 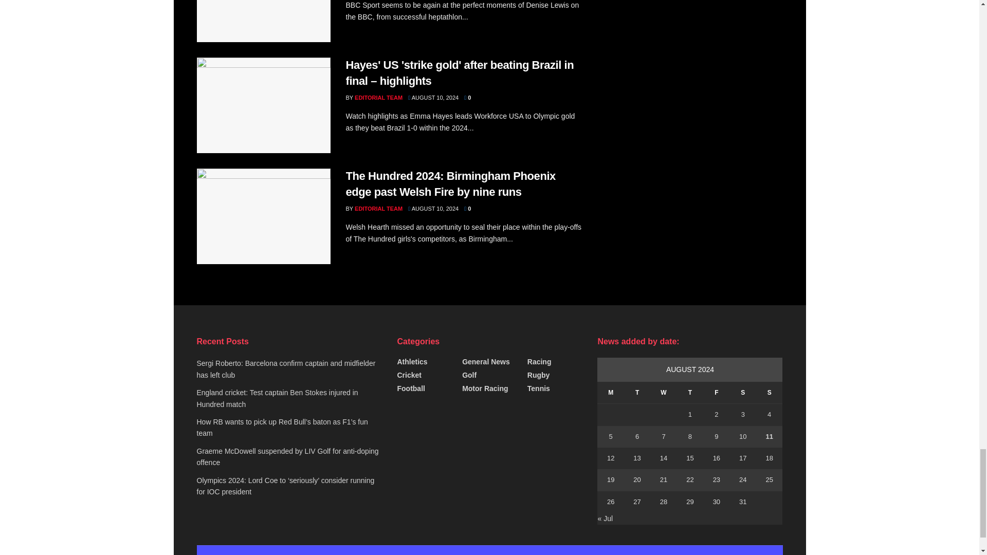 I want to click on Friday, so click(x=716, y=393).